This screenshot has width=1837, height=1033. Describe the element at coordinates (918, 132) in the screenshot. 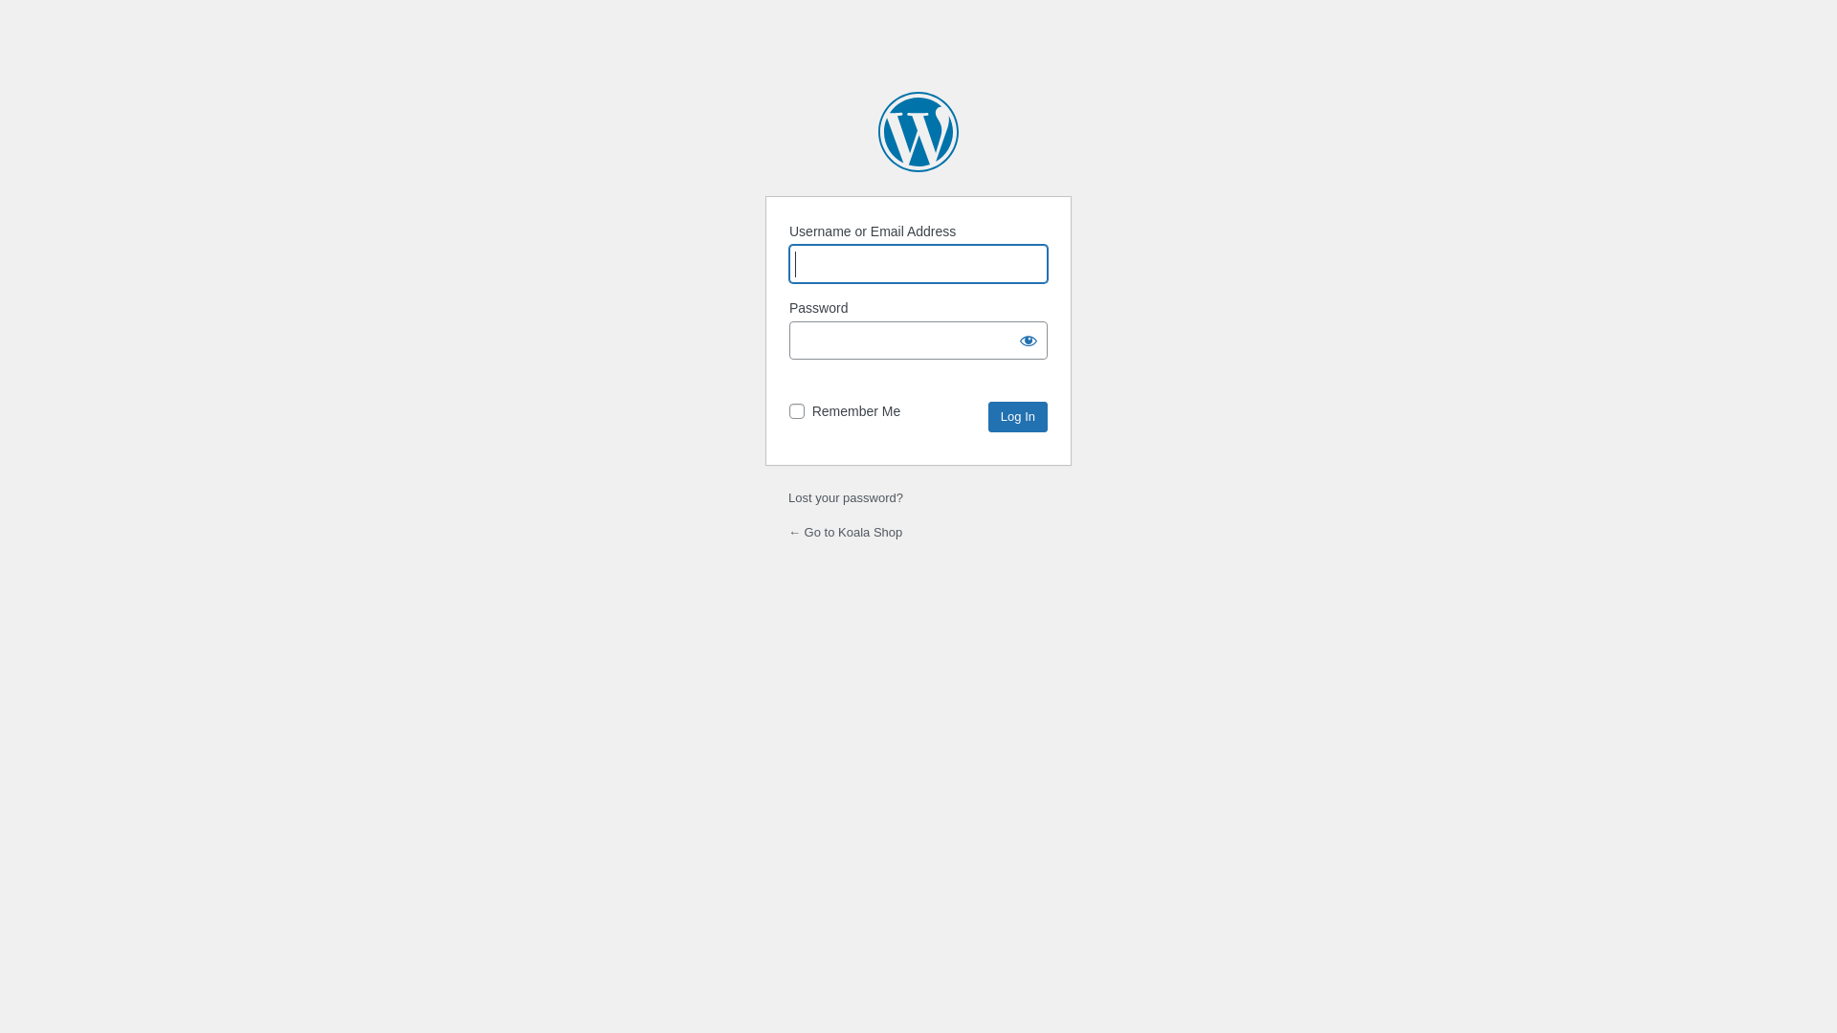

I see `Powered by WordPress` at that location.